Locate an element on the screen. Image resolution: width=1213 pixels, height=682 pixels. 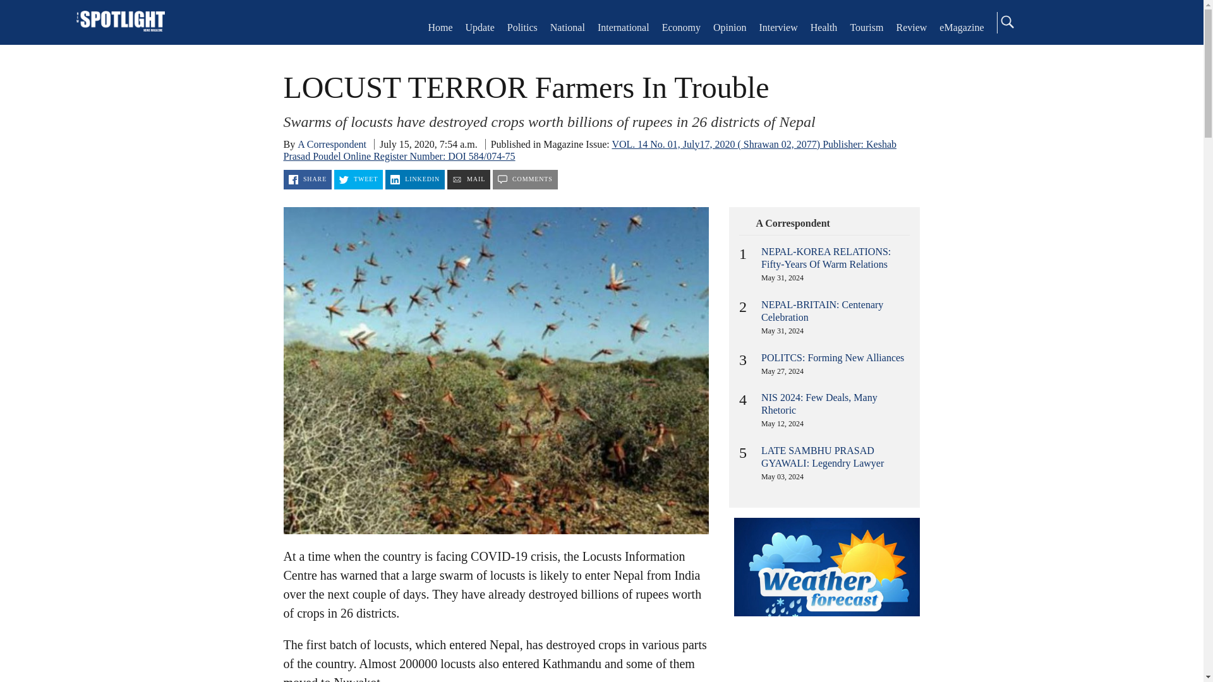
Opinion is located at coordinates (729, 27).